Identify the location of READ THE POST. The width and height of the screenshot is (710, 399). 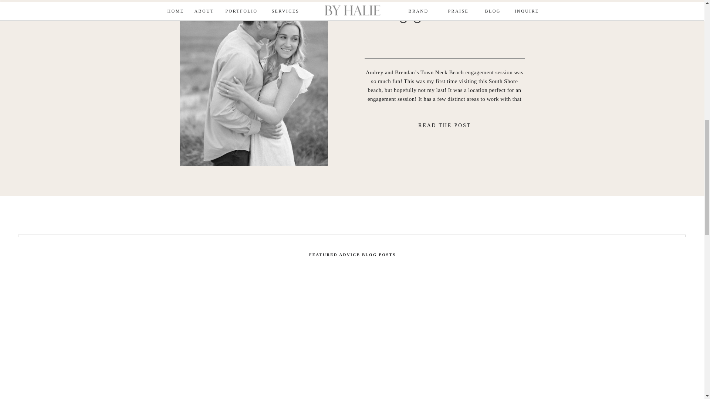
(444, 127).